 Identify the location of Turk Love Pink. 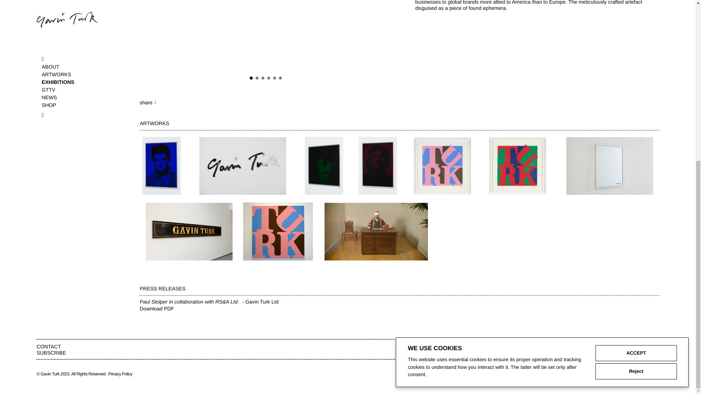
(443, 166).